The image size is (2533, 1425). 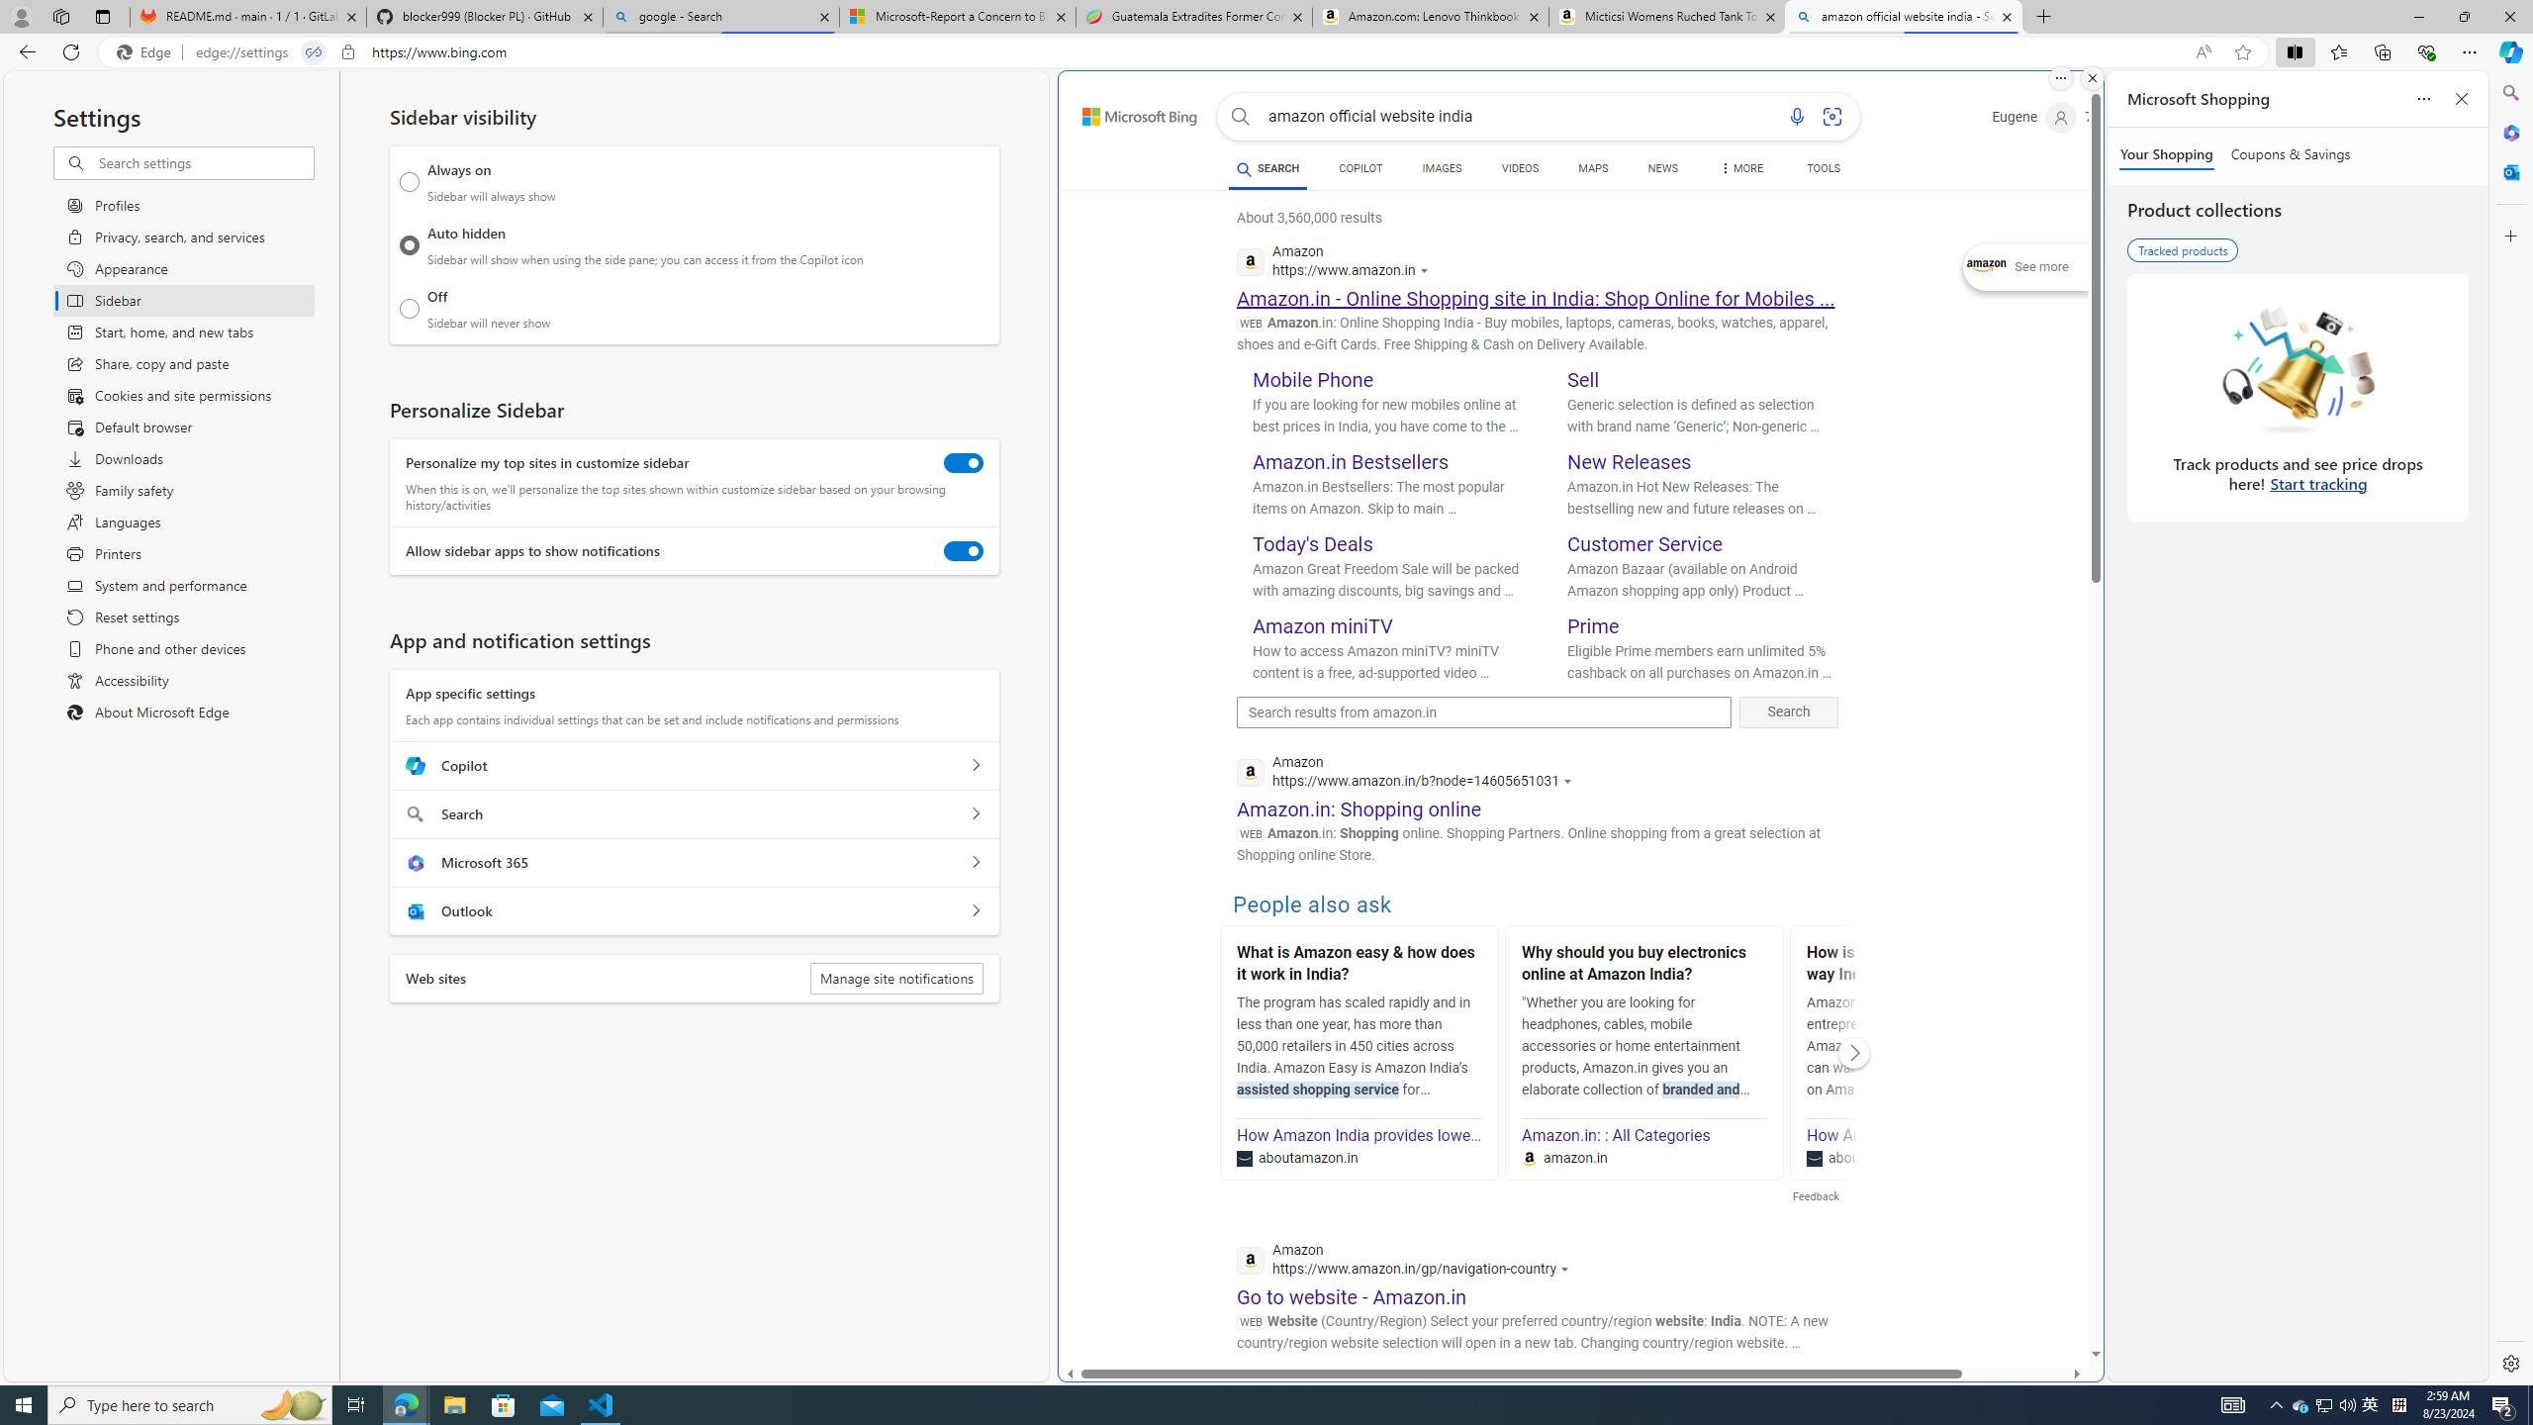 What do you see at coordinates (1313, 544) in the screenshot?
I see `Today's Deals` at bounding box center [1313, 544].